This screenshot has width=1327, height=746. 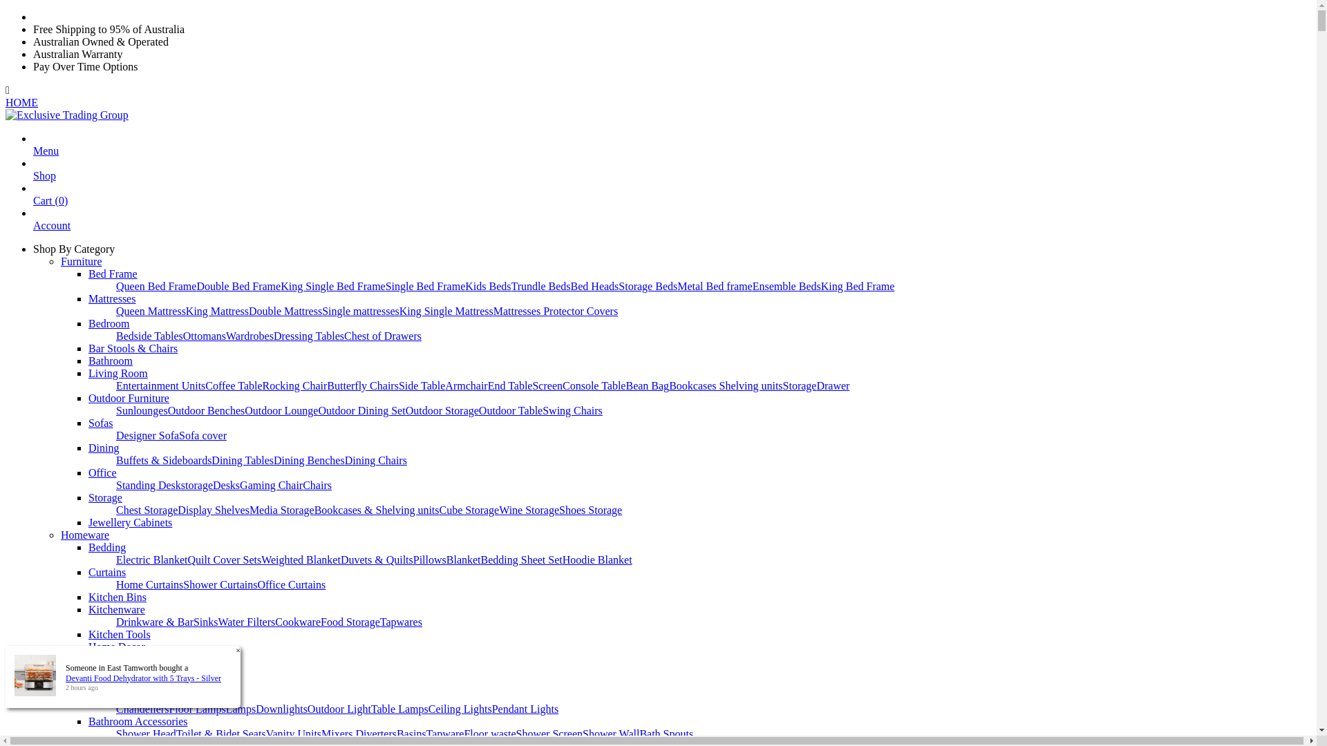 What do you see at coordinates (234, 385) in the screenshot?
I see `Coffee Table` at bounding box center [234, 385].